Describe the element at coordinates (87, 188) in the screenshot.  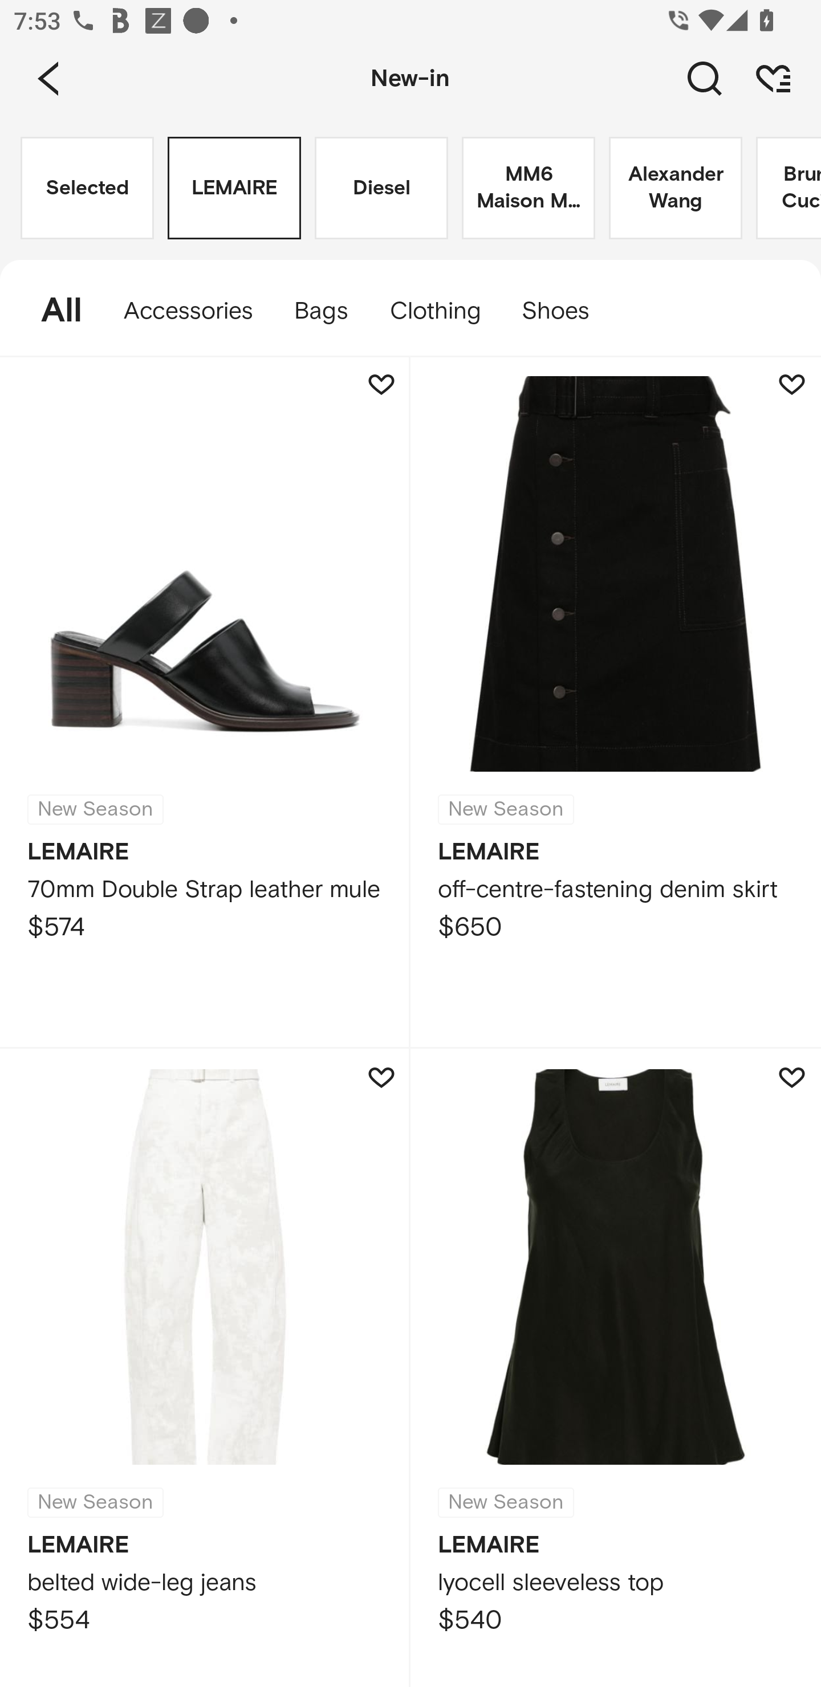
I see `Selected` at that location.